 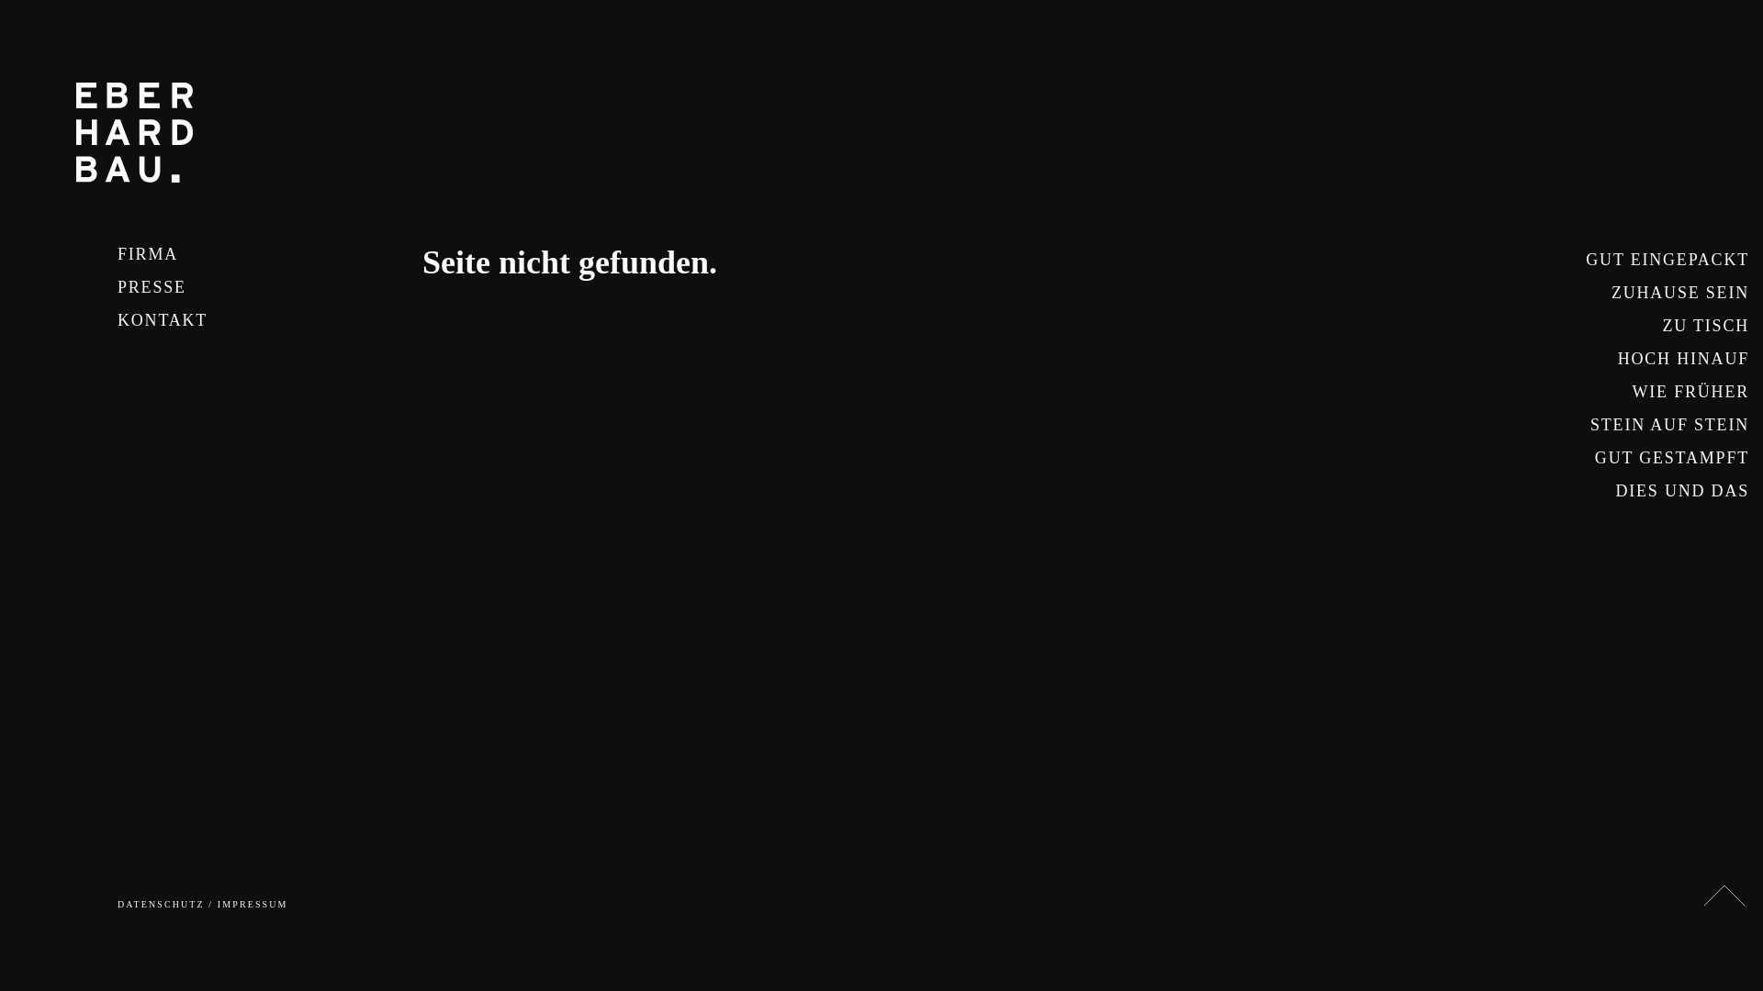 What do you see at coordinates (1668, 260) in the screenshot?
I see `GUT EINGEPACKT` at bounding box center [1668, 260].